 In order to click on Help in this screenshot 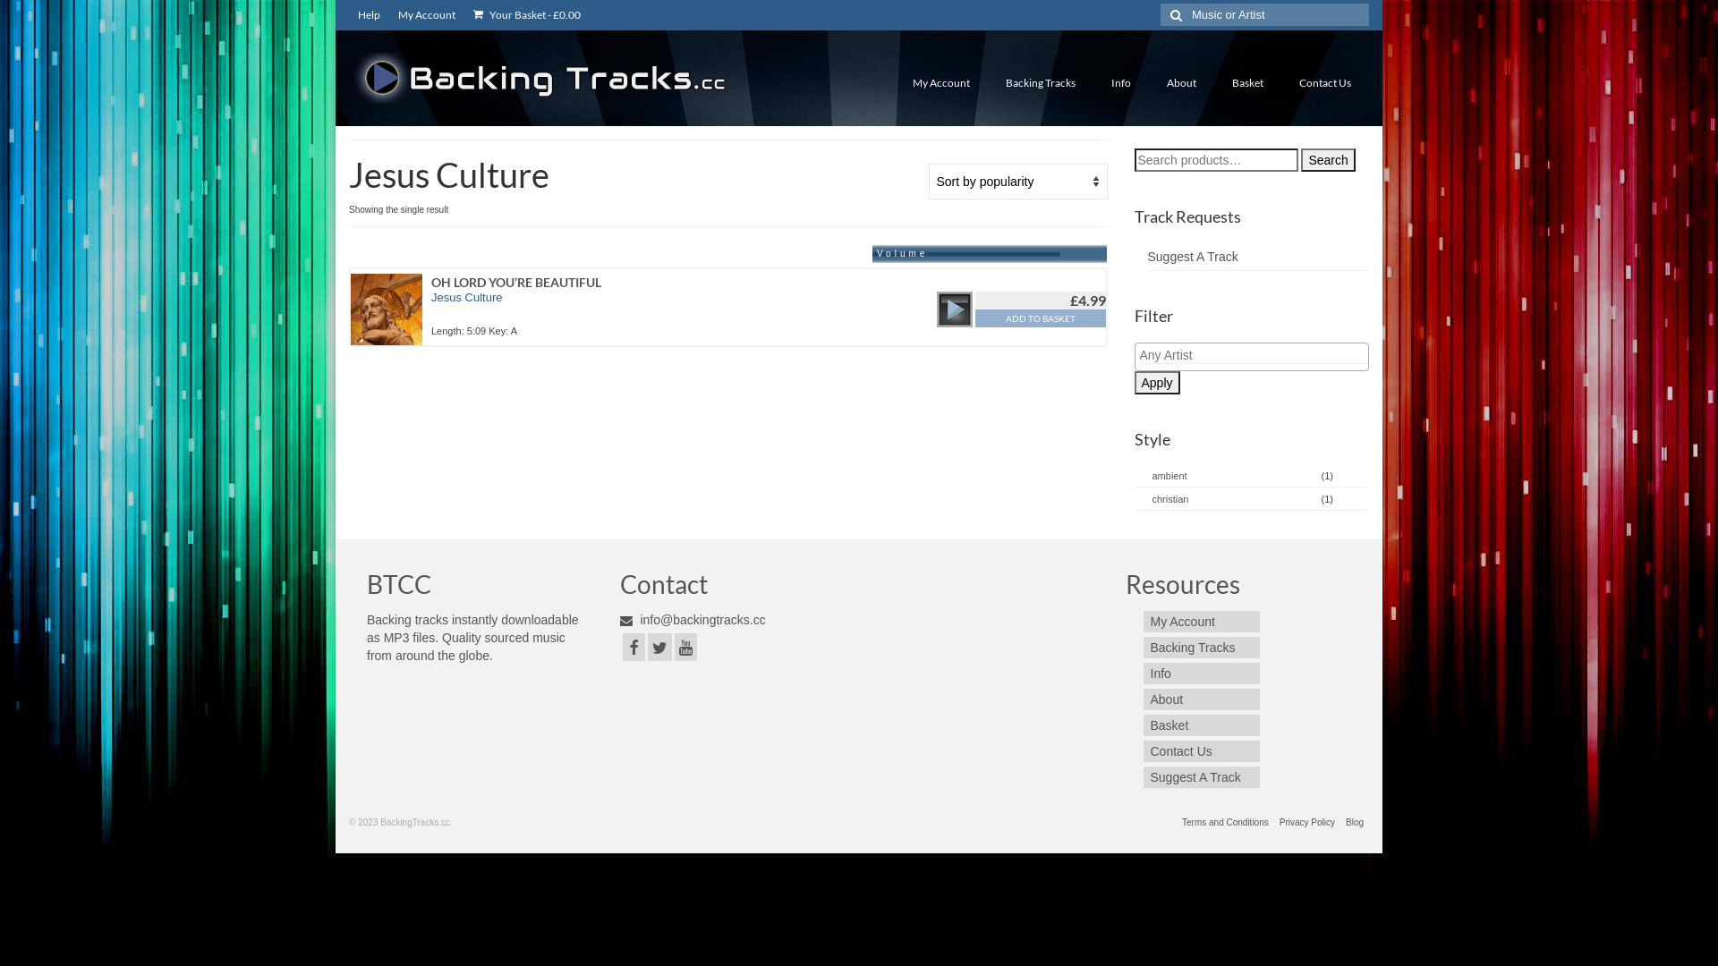, I will do `click(369, 15)`.